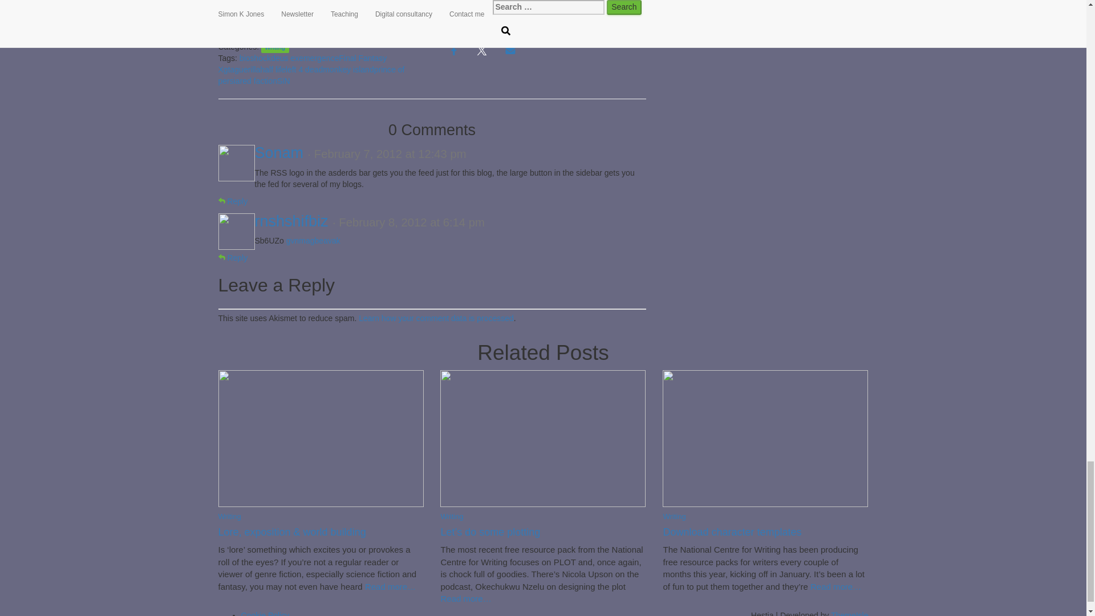 The width and height of the screenshot is (1095, 616). Describe the element at coordinates (313, 240) in the screenshot. I see `gvnmagbeavak` at that location.